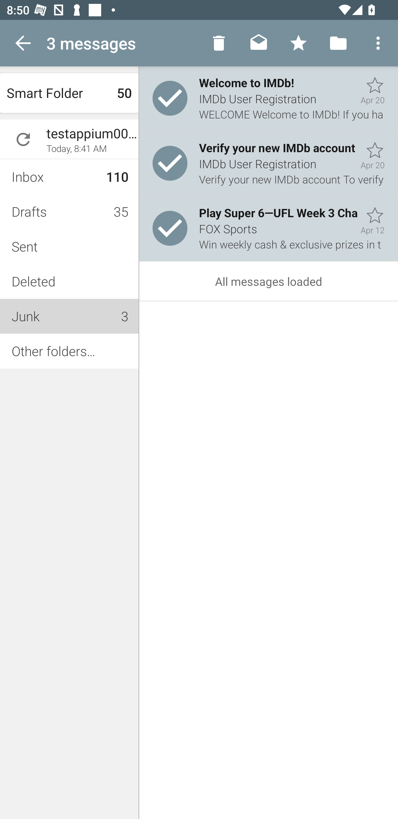 This screenshot has height=819, width=398. Describe the element at coordinates (219, 43) in the screenshot. I see `Move to Deleted` at that location.